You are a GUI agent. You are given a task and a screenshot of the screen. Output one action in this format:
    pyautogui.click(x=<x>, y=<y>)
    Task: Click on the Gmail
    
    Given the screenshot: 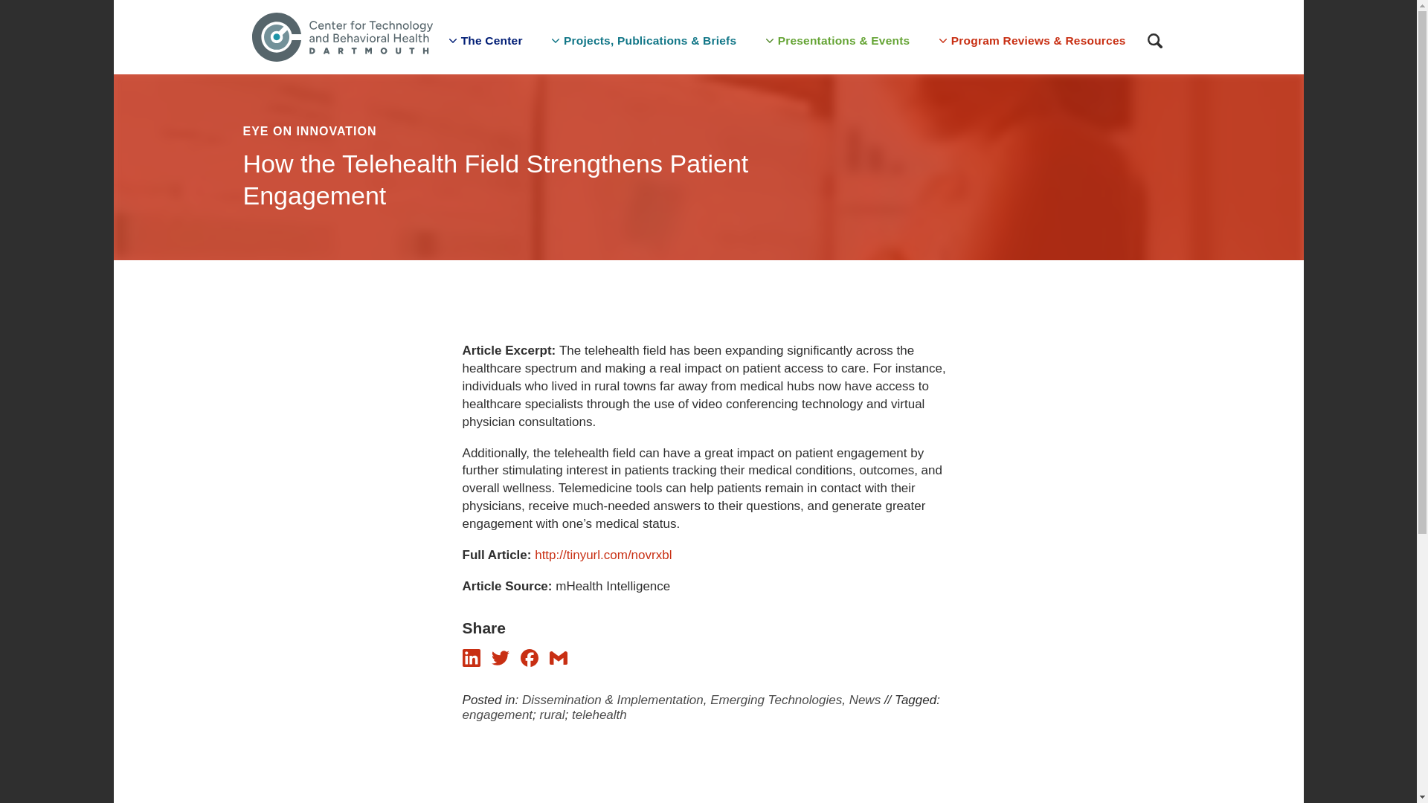 What is the action you would take?
    pyautogui.click(x=558, y=657)
    